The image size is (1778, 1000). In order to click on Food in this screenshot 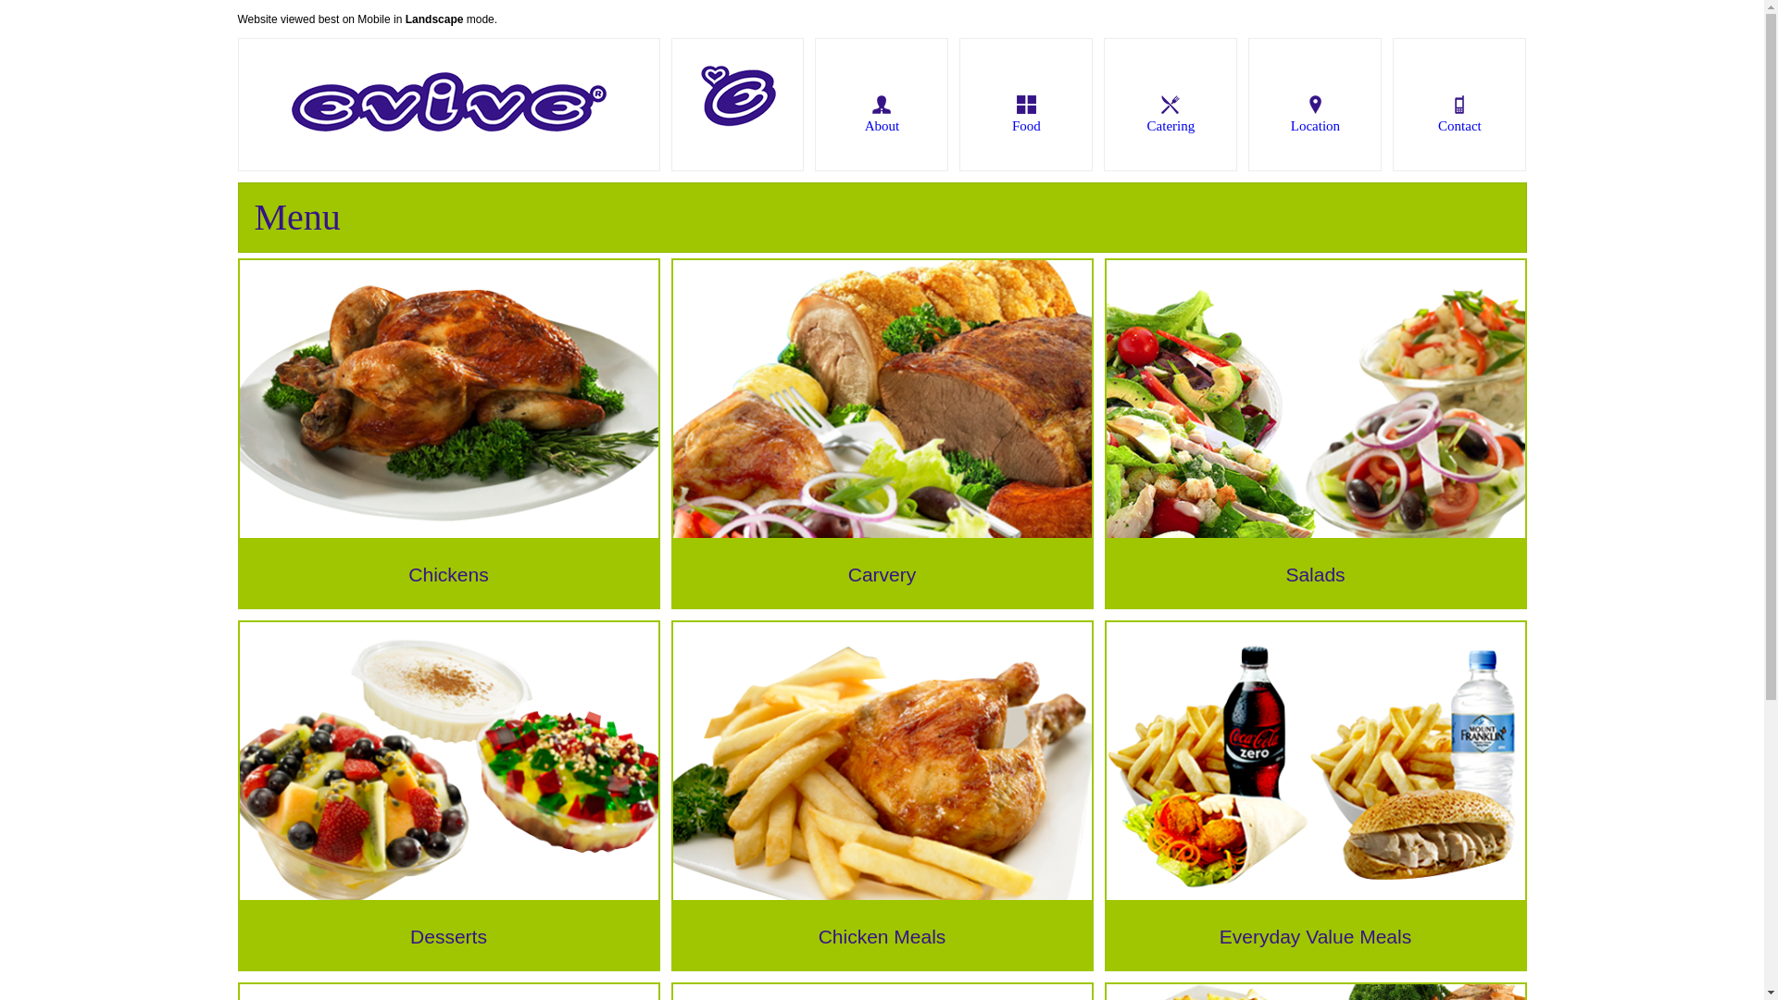, I will do `click(1026, 105)`.